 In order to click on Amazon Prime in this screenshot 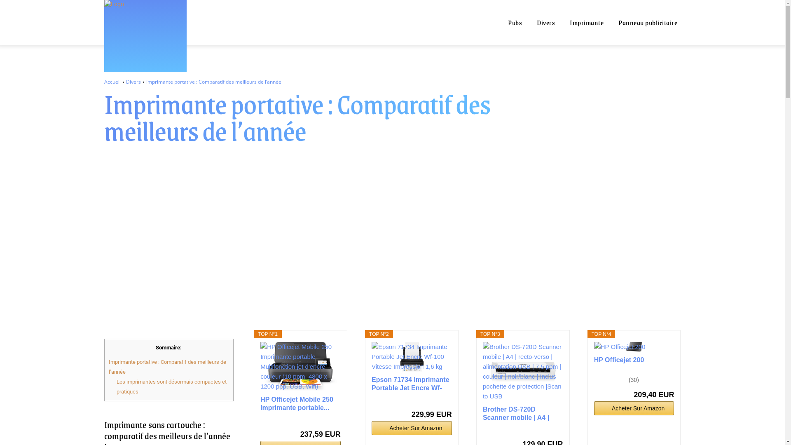, I will do `click(441, 400)`.